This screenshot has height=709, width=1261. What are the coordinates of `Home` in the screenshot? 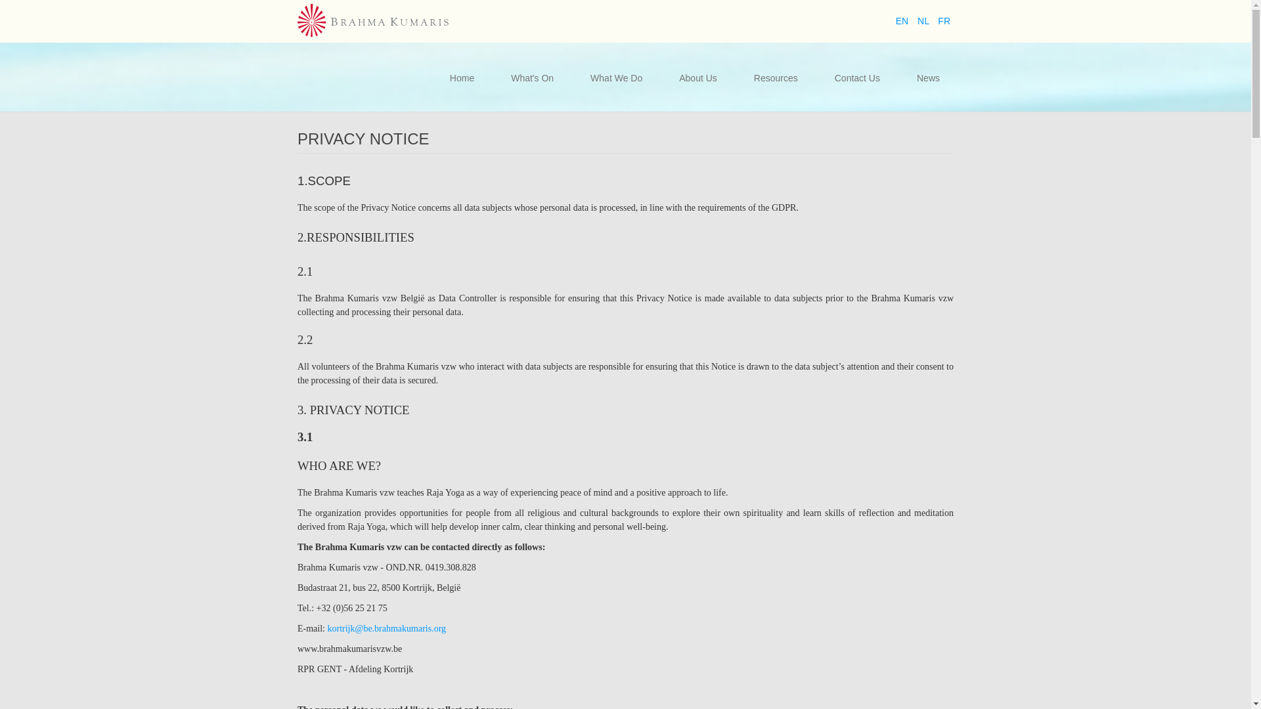 It's located at (462, 78).